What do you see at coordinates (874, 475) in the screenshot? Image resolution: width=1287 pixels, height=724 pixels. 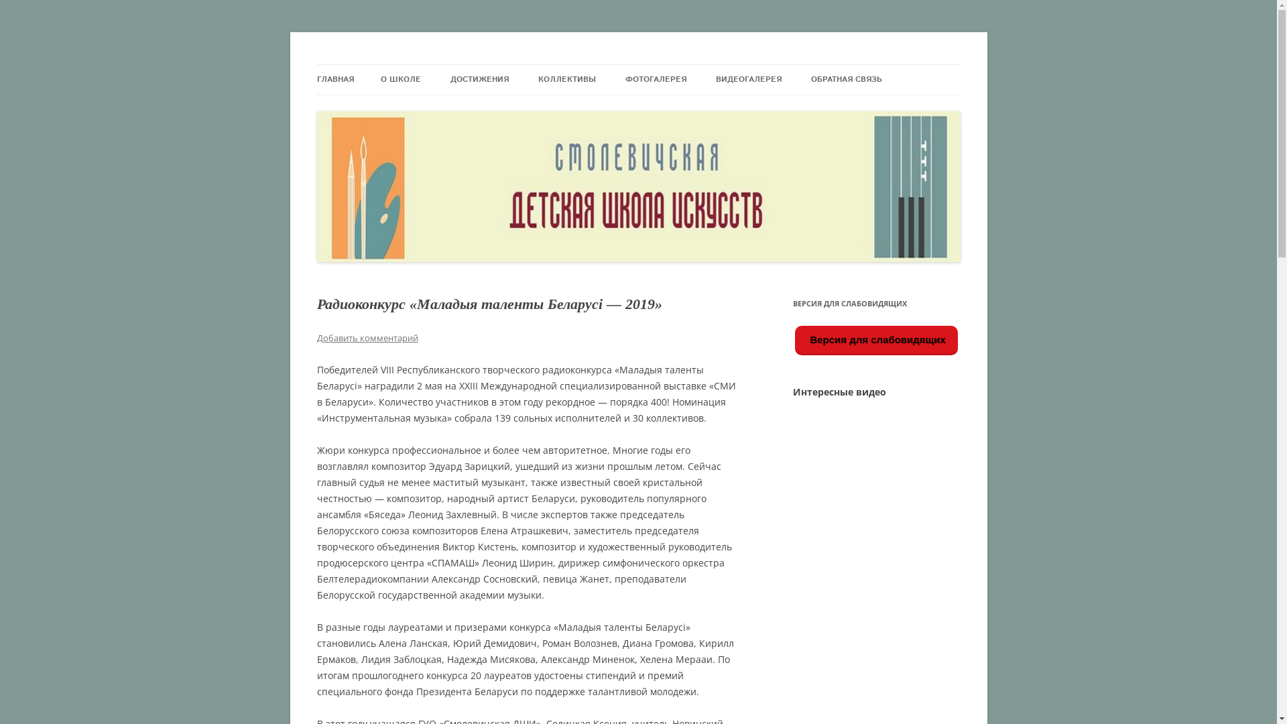 I see `YouTube video player` at bounding box center [874, 475].